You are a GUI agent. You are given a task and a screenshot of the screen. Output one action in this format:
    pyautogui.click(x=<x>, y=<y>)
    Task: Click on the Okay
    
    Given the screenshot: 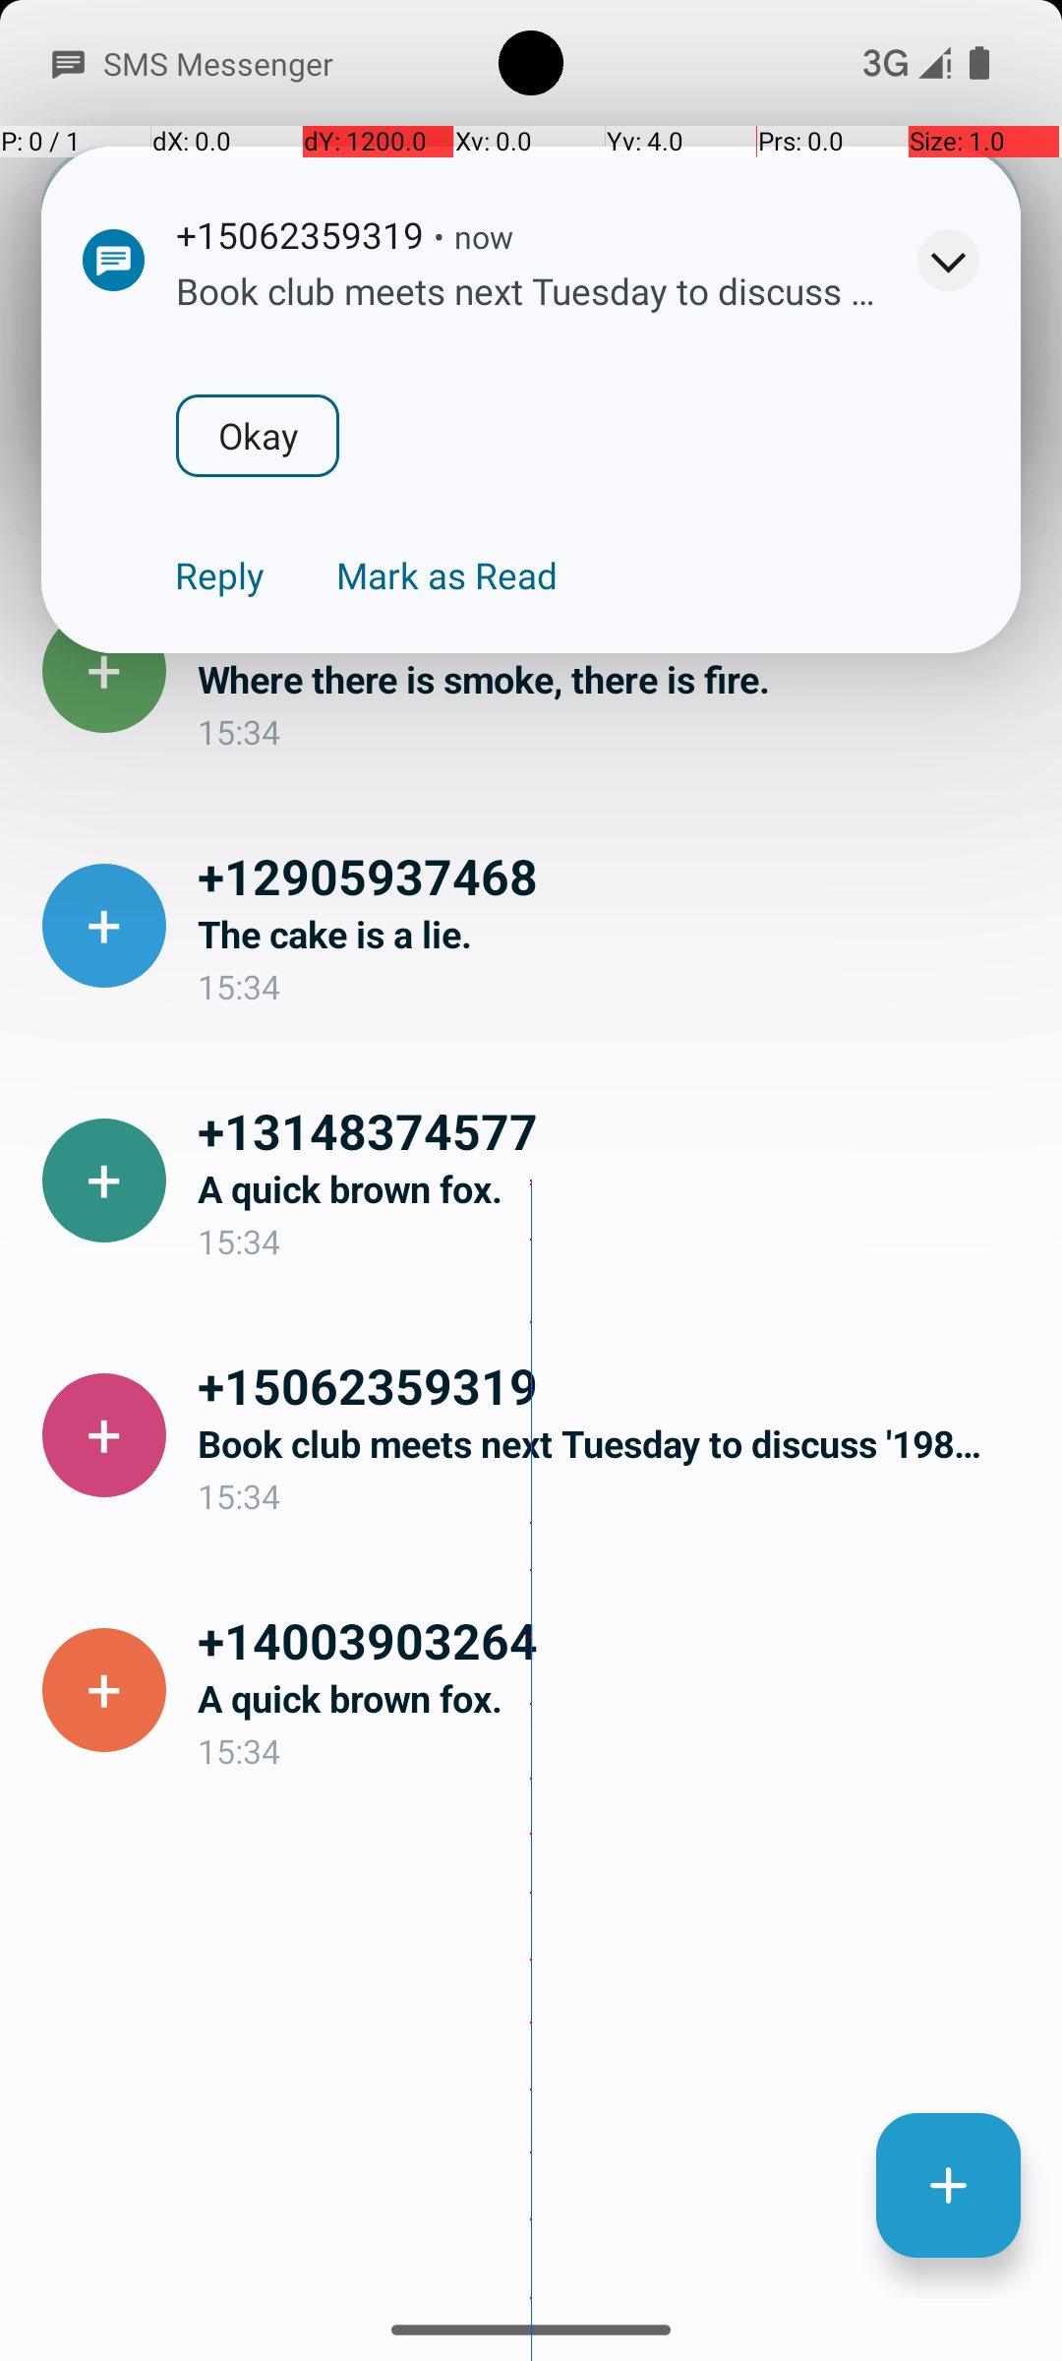 What is the action you would take?
    pyautogui.click(x=258, y=436)
    